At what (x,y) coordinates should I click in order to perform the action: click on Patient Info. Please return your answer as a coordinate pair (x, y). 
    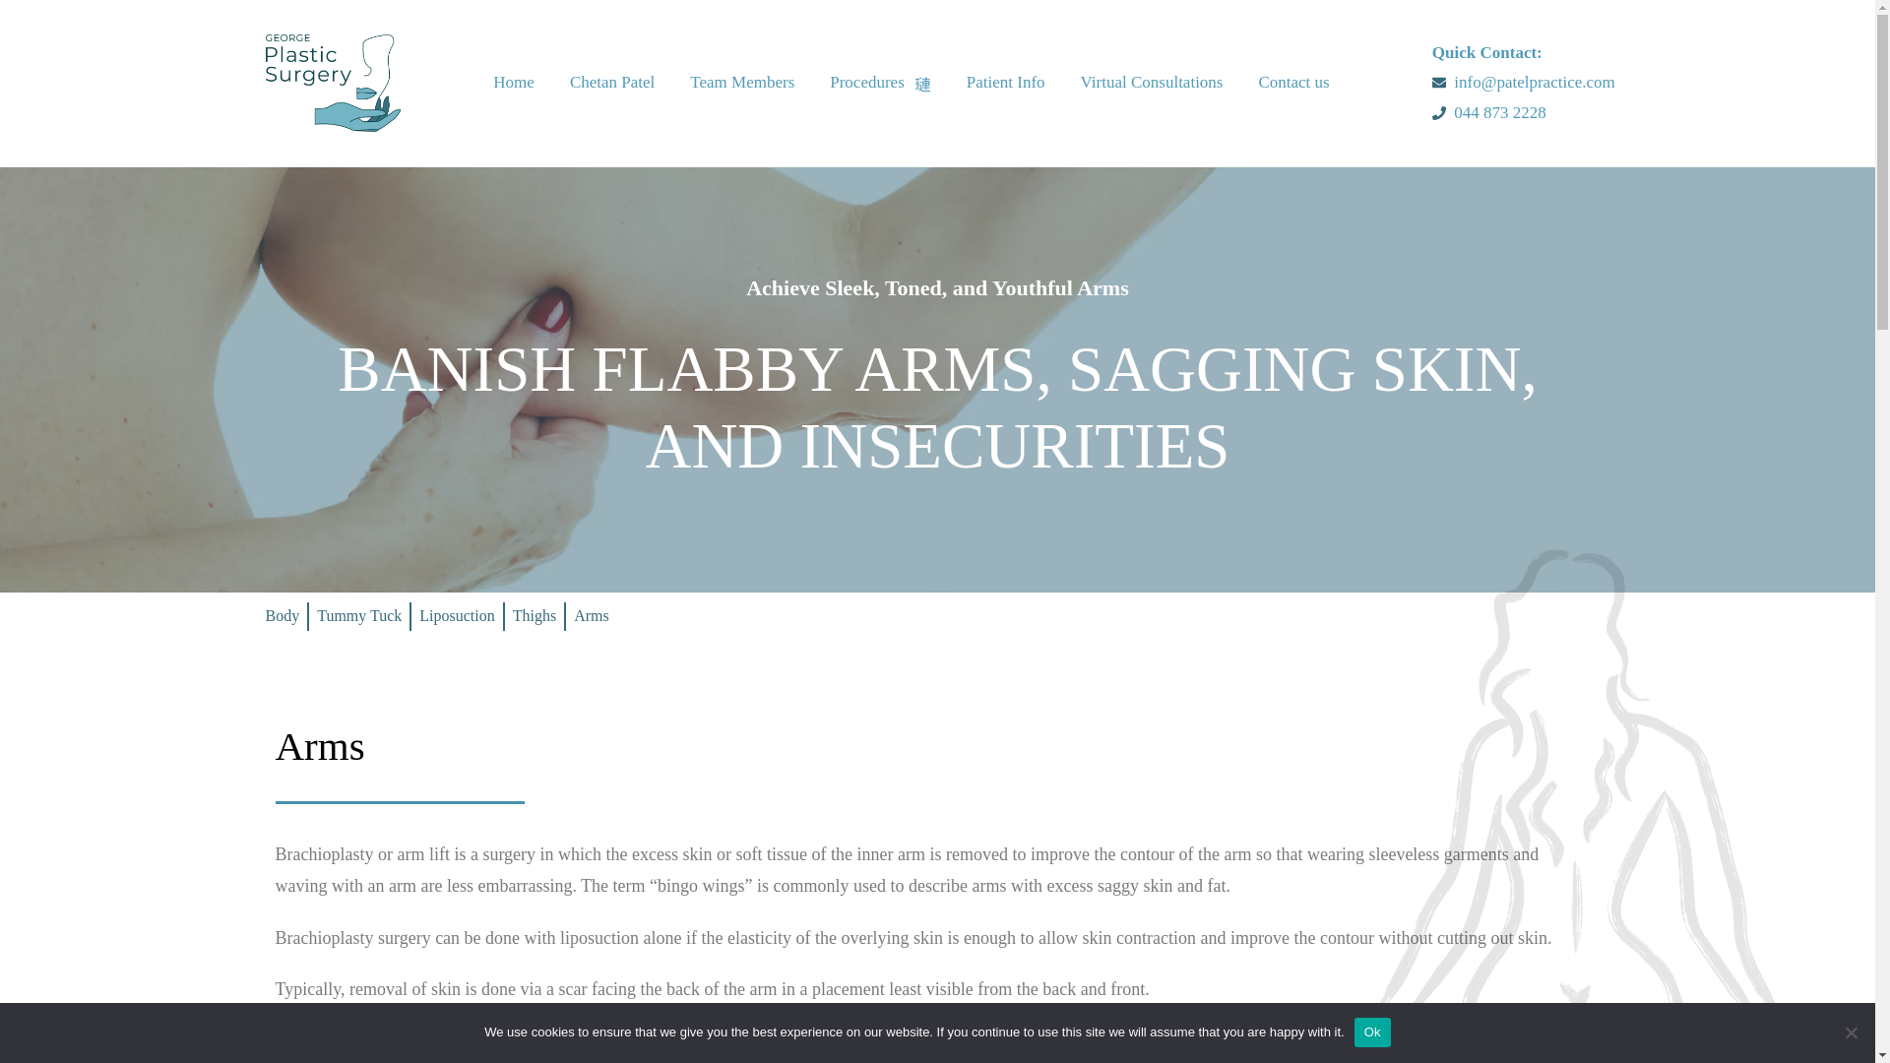
    Looking at the image, I should click on (1005, 83).